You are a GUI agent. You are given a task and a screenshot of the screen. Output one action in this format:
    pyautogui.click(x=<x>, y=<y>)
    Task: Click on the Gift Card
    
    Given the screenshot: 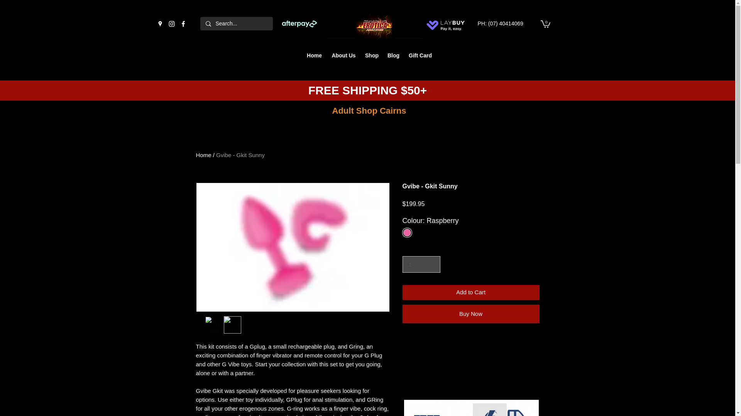 What is the action you would take?
    pyautogui.click(x=420, y=55)
    